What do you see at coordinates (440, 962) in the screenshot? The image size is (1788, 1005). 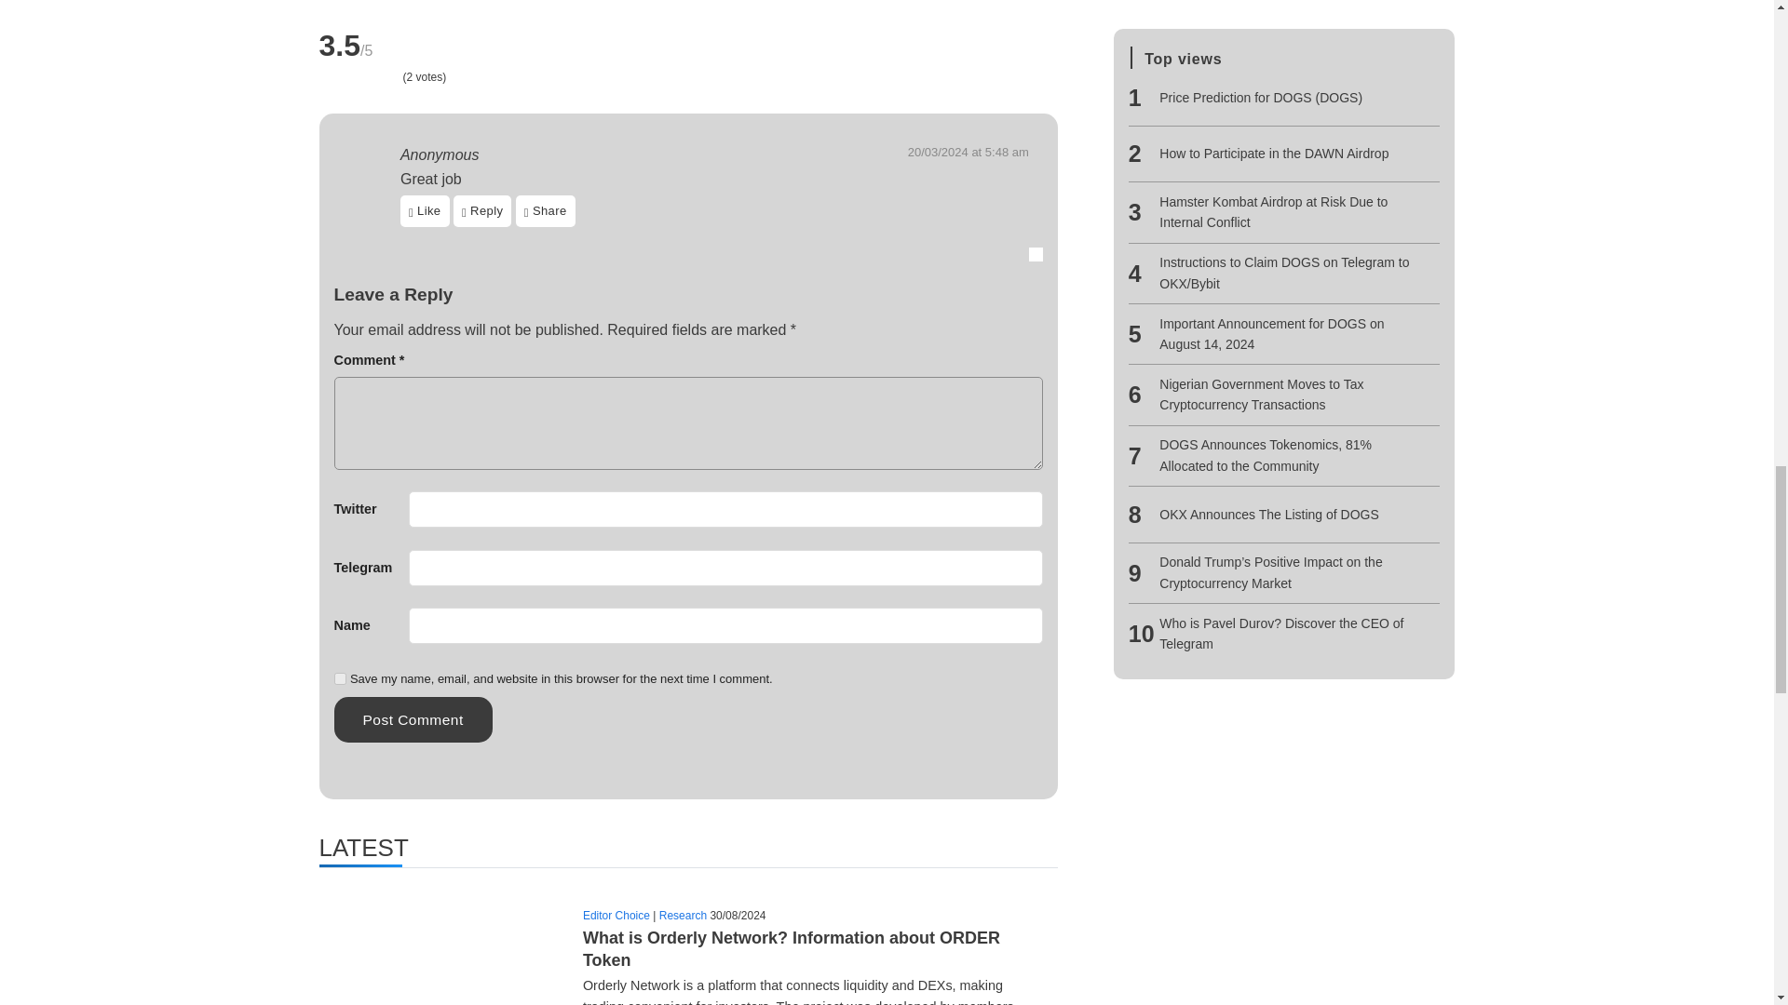 I see `What is Orderly Network? Information about ORDER Token 4` at bounding box center [440, 962].